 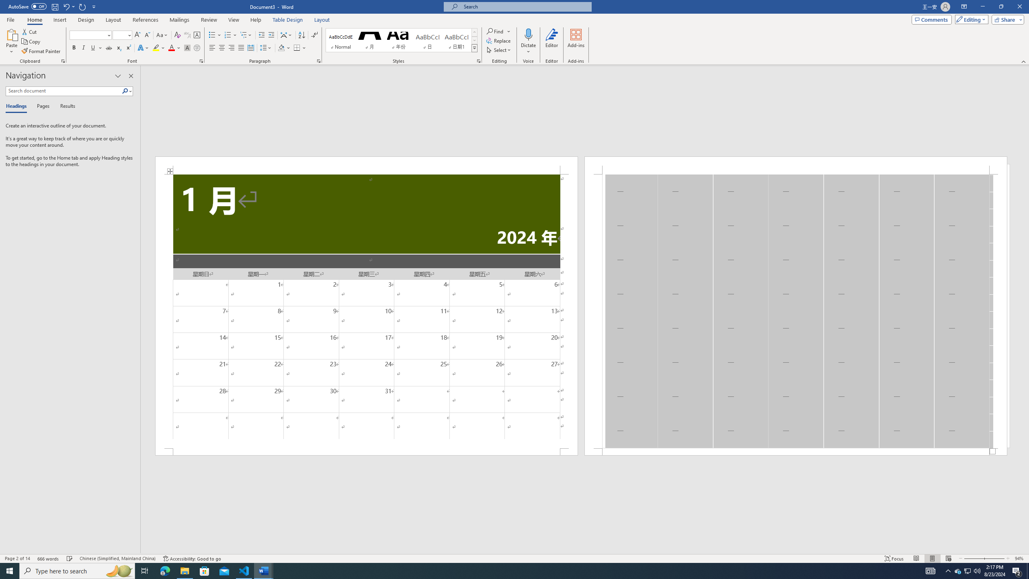 What do you see at coordinates (187, 48) in the screenshot?
I see `Character Shading` at bounding box center [187, 48].